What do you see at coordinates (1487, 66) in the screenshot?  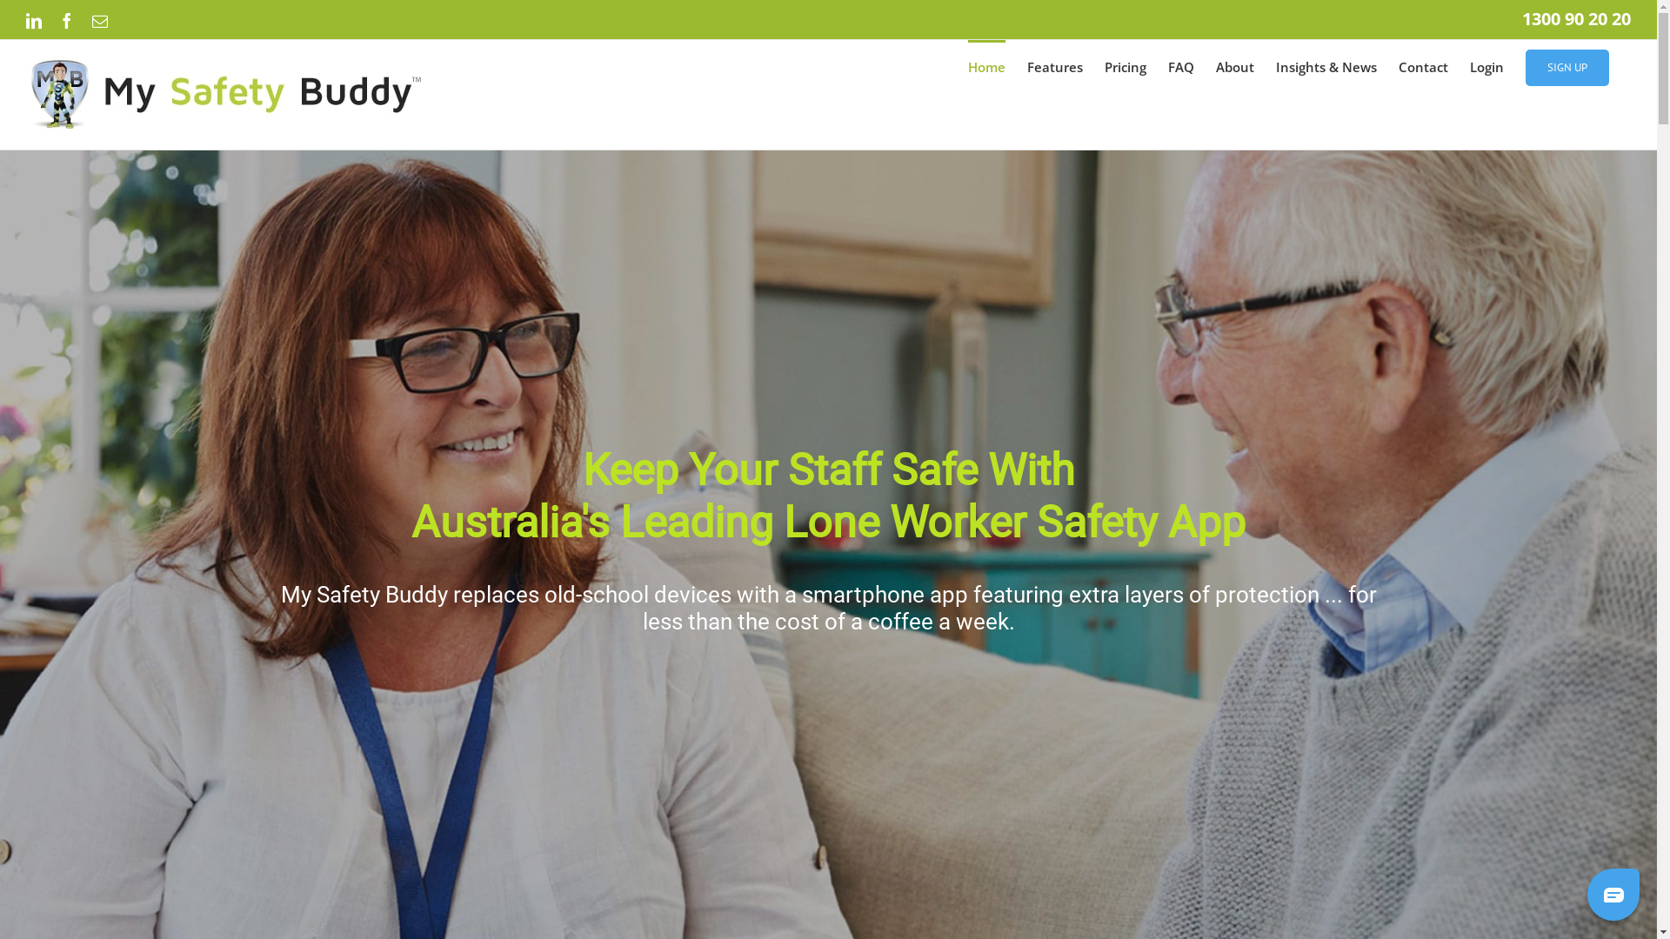 I see `Login` at bounding box center [1487, 66].